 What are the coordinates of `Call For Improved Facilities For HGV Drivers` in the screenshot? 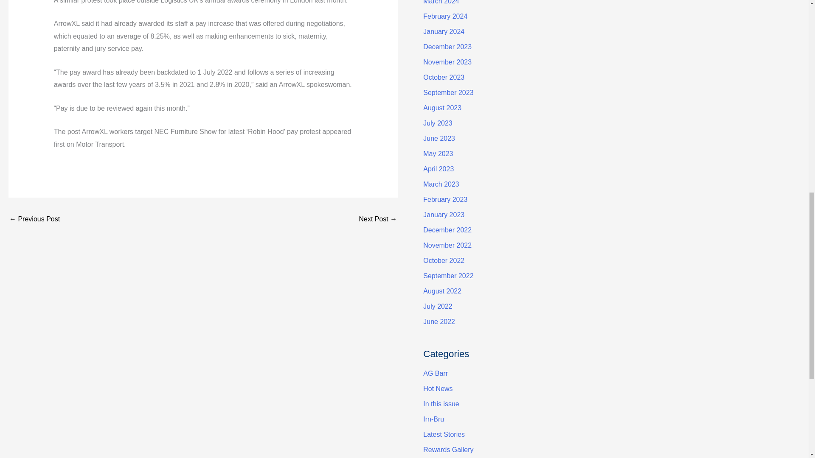 It's located at (378, 220).